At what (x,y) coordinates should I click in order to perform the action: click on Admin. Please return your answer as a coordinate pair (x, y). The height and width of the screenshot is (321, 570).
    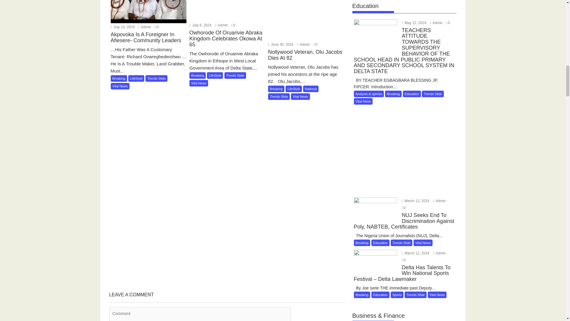
    Looking at the image, I should click on (145, 27).